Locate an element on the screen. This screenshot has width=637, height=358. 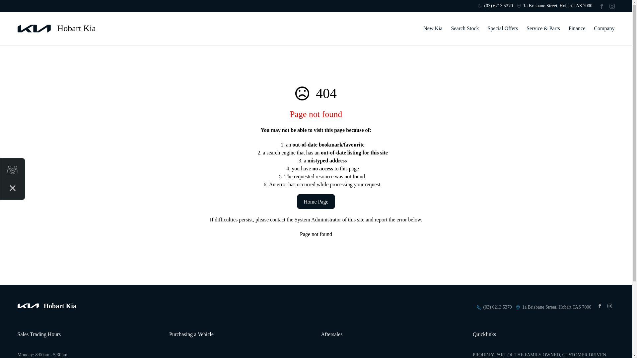
Company is located at coordinates (602, 29).